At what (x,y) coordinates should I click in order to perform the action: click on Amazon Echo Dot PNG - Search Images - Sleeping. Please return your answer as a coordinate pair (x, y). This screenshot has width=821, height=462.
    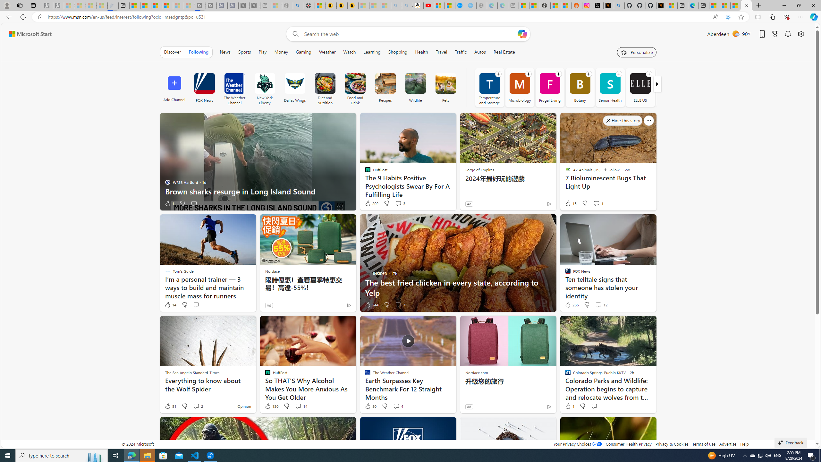
    Looking at the image, I should click on (407, 5).